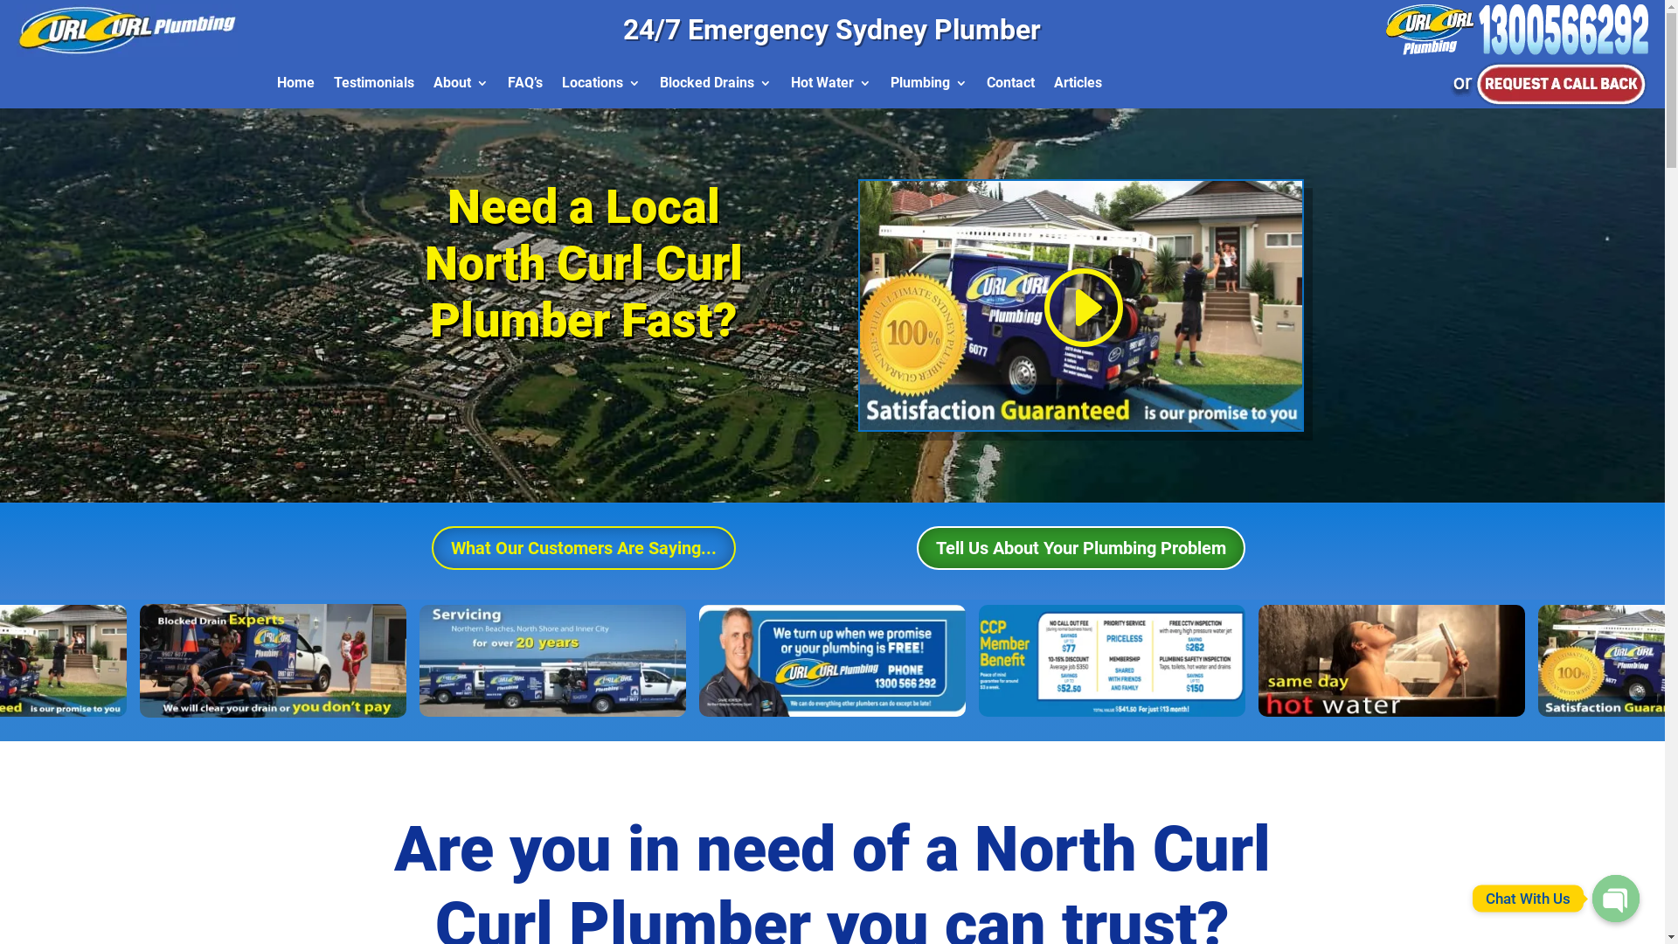  I want to click on Clear Blocked Drains Slider, so click(281, 661).